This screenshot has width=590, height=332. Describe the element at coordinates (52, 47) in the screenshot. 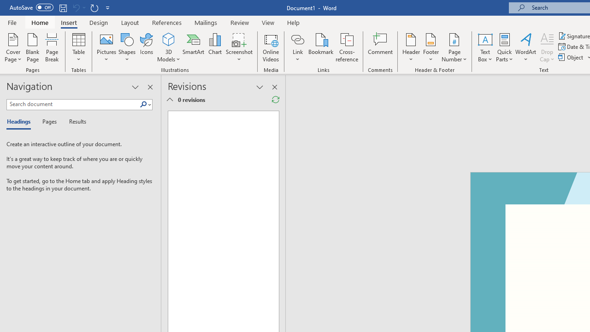

I see `Page Break` at that location.